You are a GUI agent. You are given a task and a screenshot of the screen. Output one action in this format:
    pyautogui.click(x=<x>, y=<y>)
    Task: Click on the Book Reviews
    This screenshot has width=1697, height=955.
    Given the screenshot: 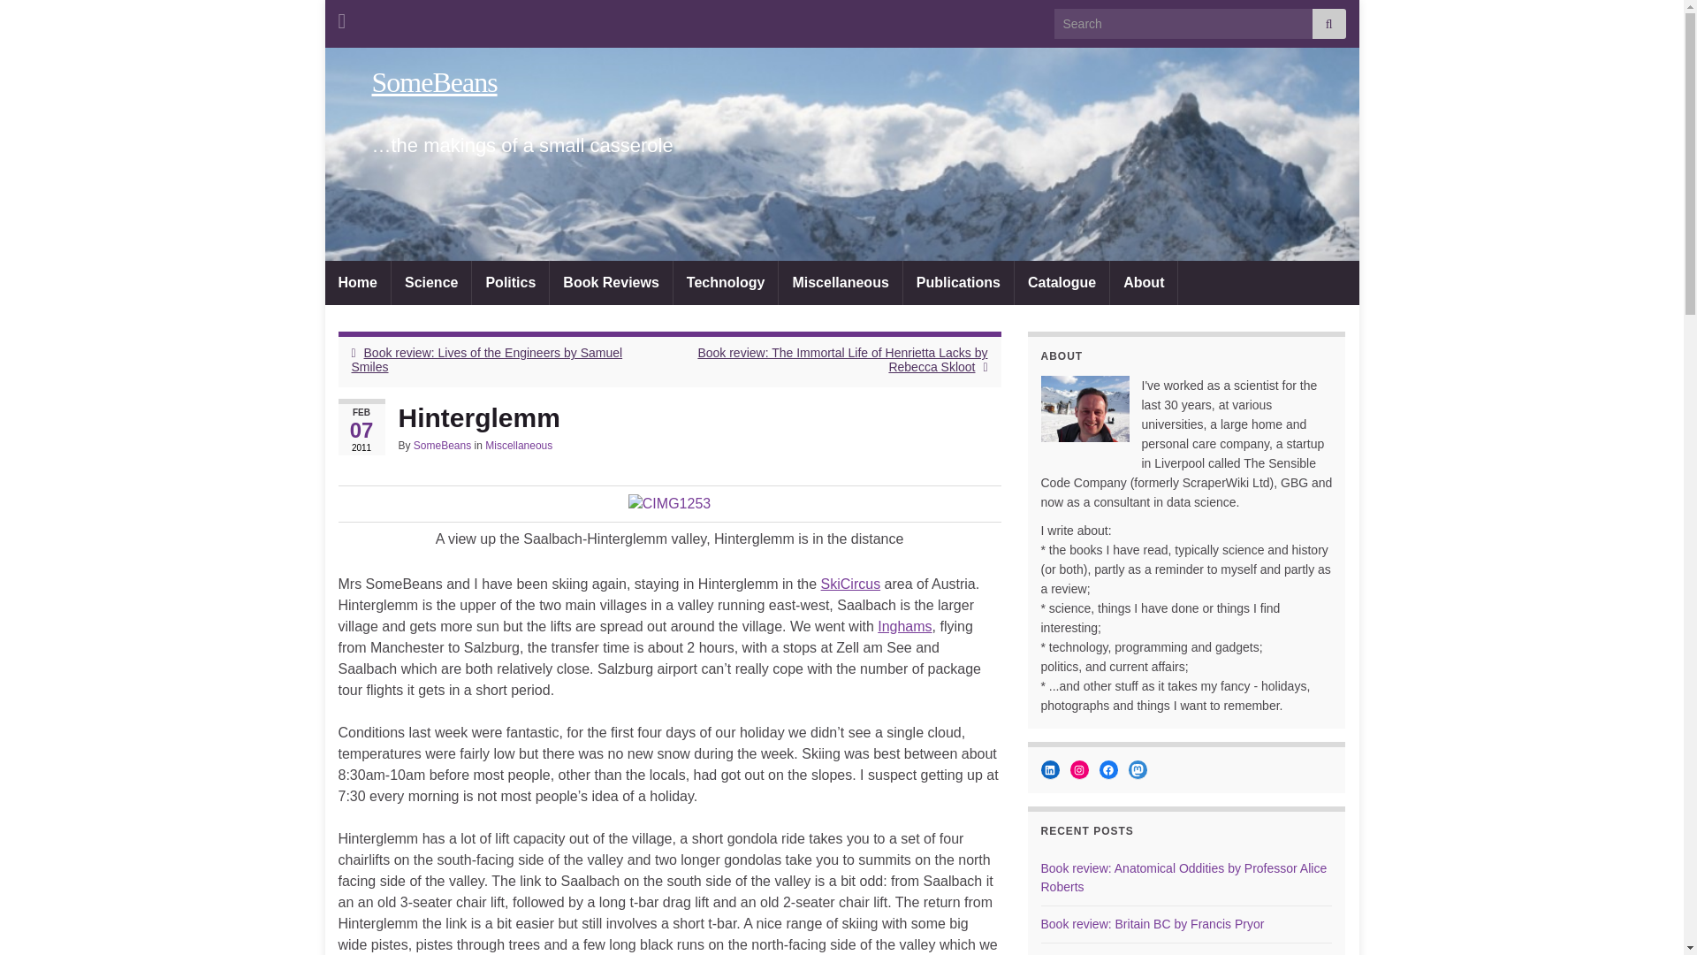 What is the action you would take?
    pyautogui.click(x=611, y=282)
    